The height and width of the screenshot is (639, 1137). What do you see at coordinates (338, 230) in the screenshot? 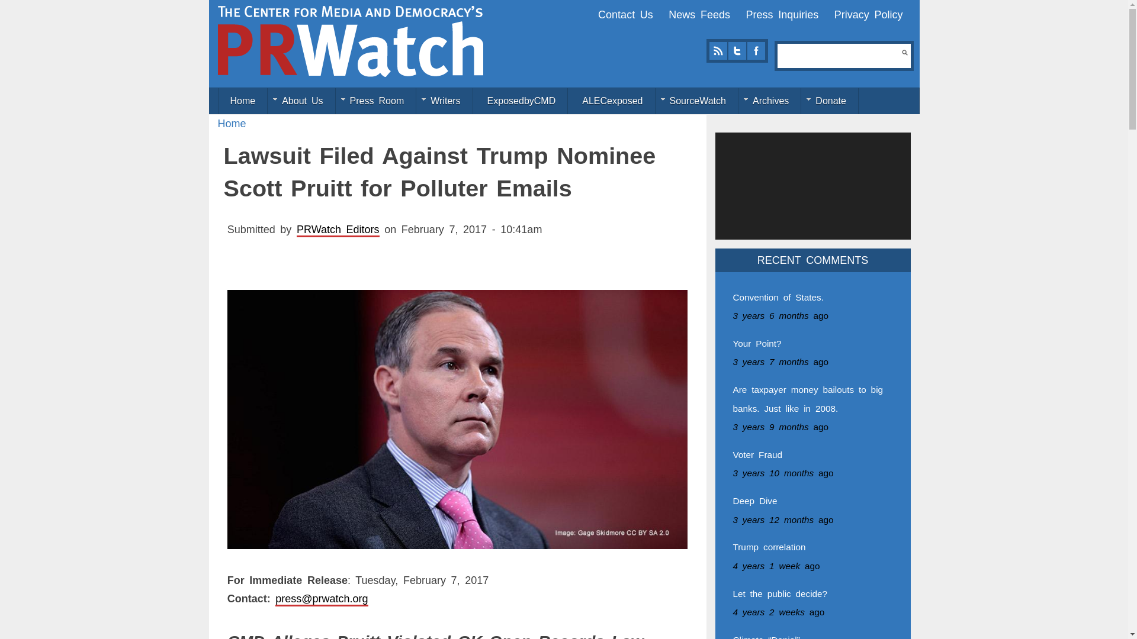
I see `View user profile.` at bounding box center [338, 230].